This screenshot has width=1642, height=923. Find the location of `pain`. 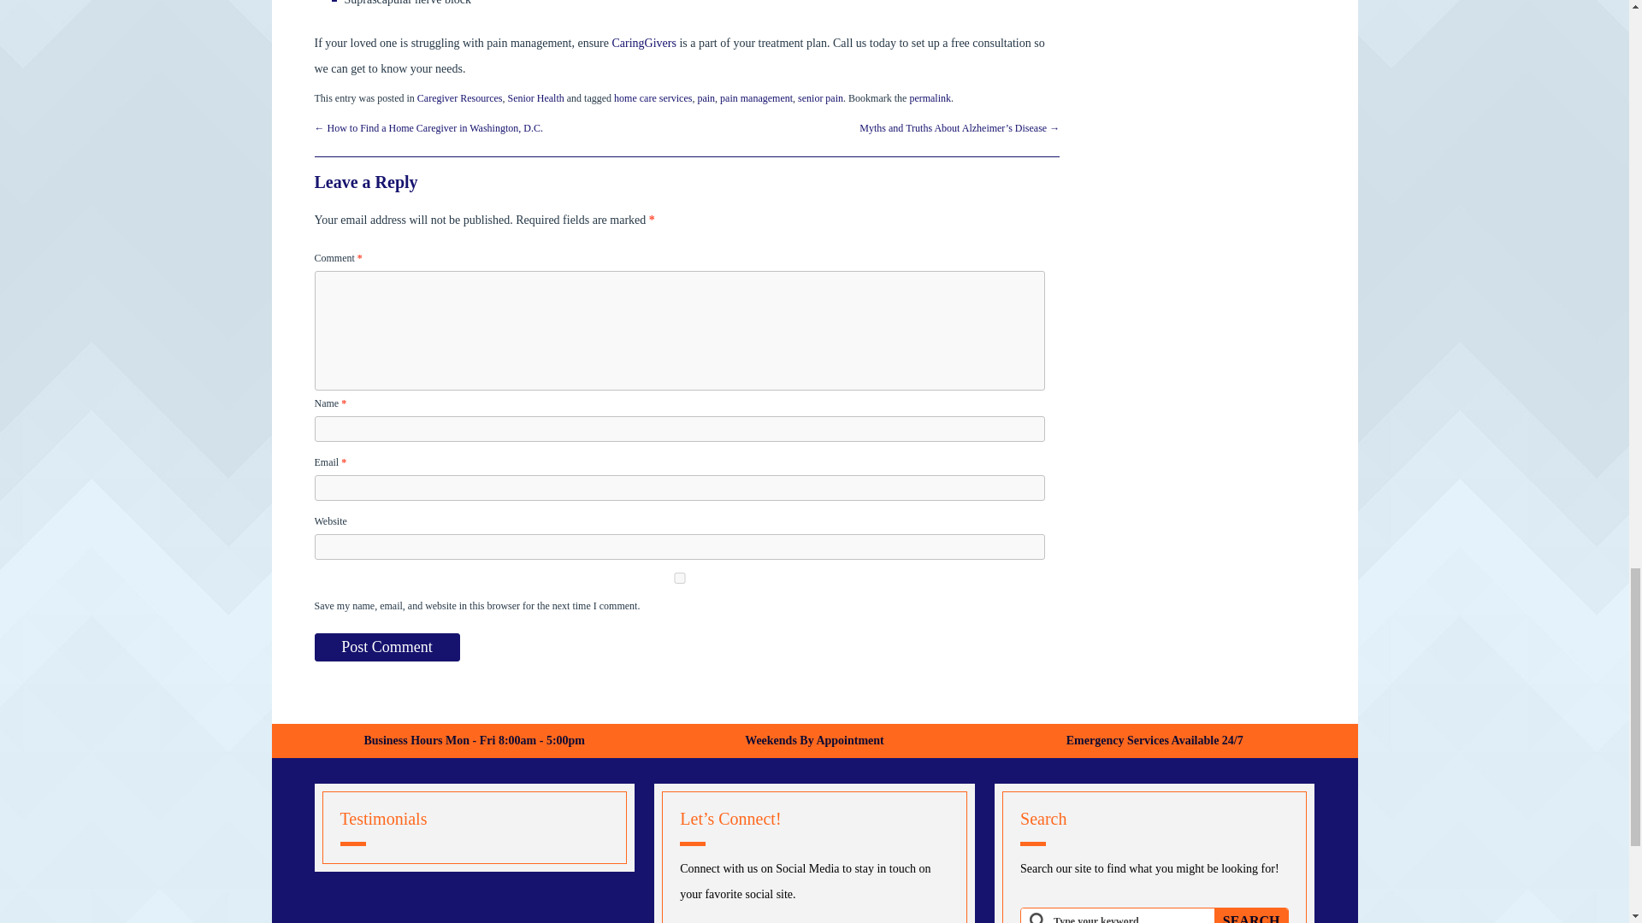

pain is located at coordinates (705, 98).